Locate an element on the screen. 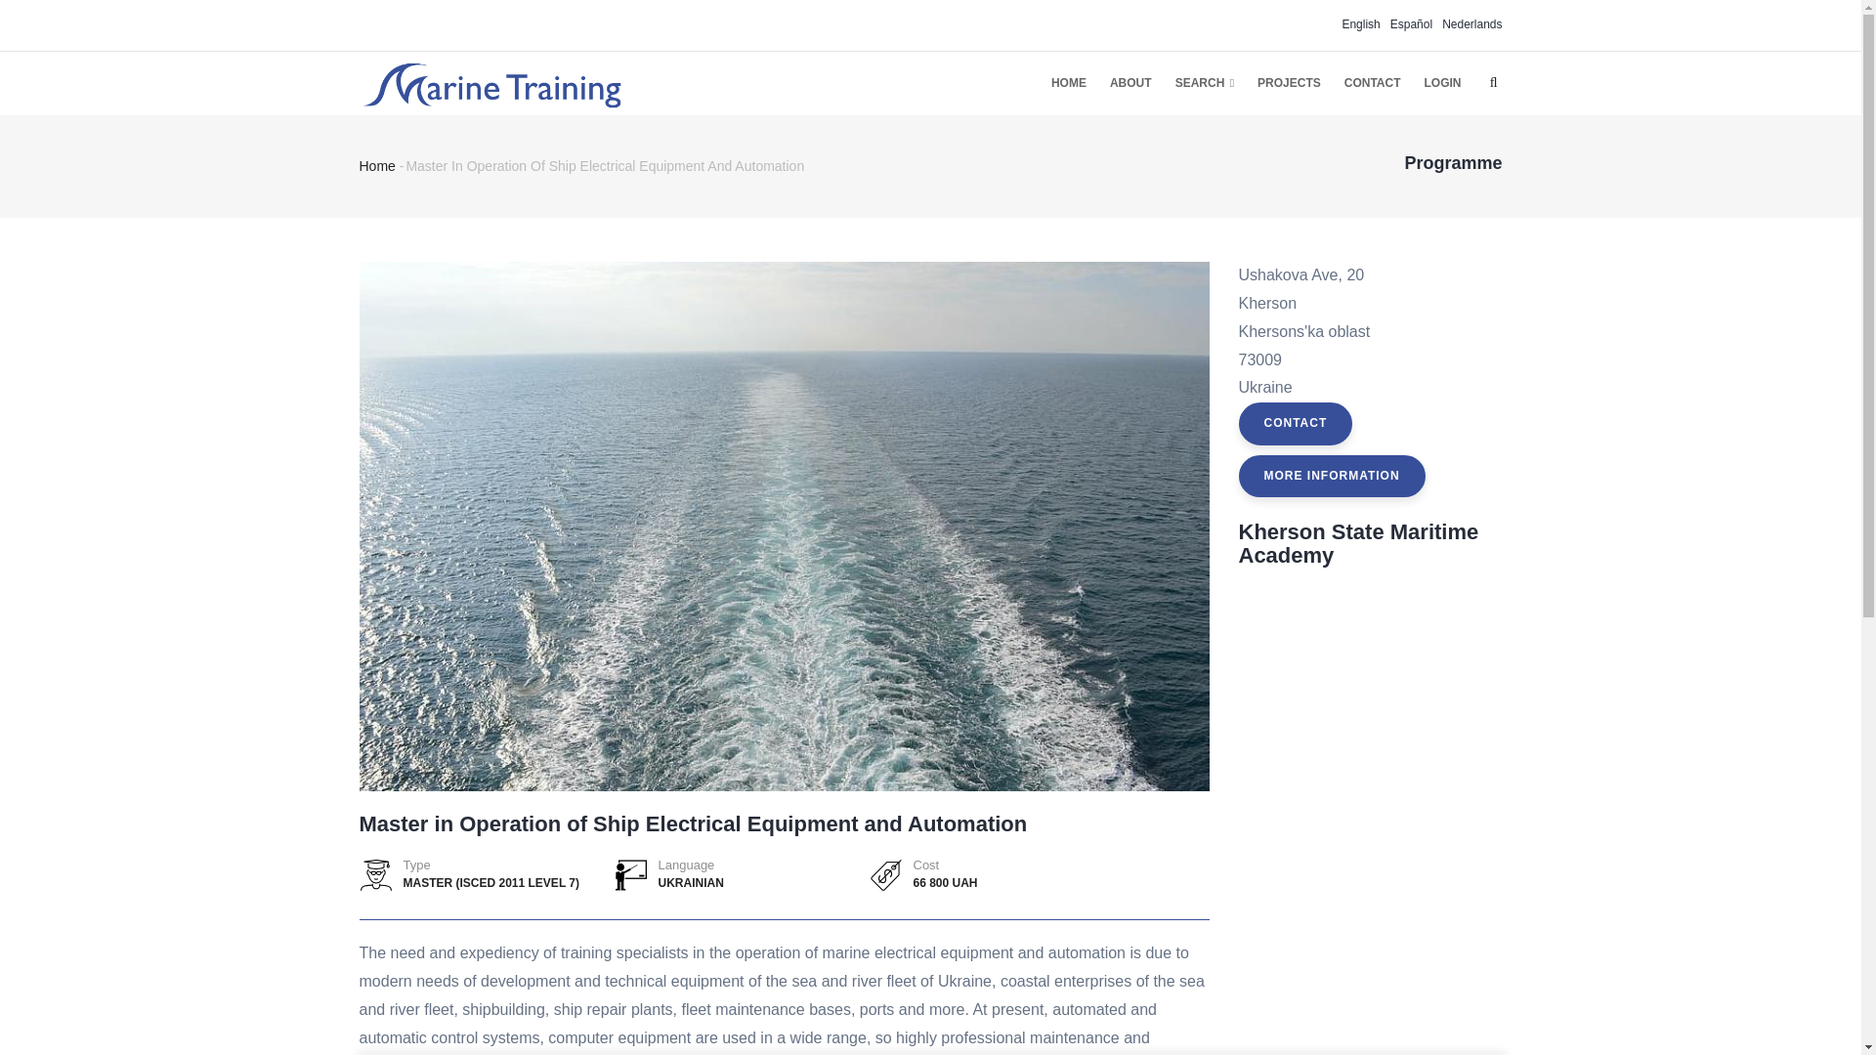 The image size is (1876, 1055). HOME is located at coordinates (1068, 83).